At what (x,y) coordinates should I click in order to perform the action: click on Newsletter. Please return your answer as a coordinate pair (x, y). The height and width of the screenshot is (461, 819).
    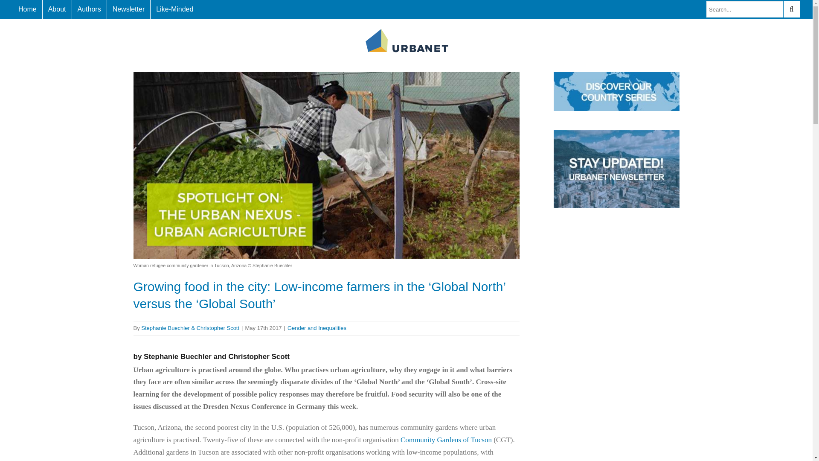
    Looking at the image, I should click on (129, 9).